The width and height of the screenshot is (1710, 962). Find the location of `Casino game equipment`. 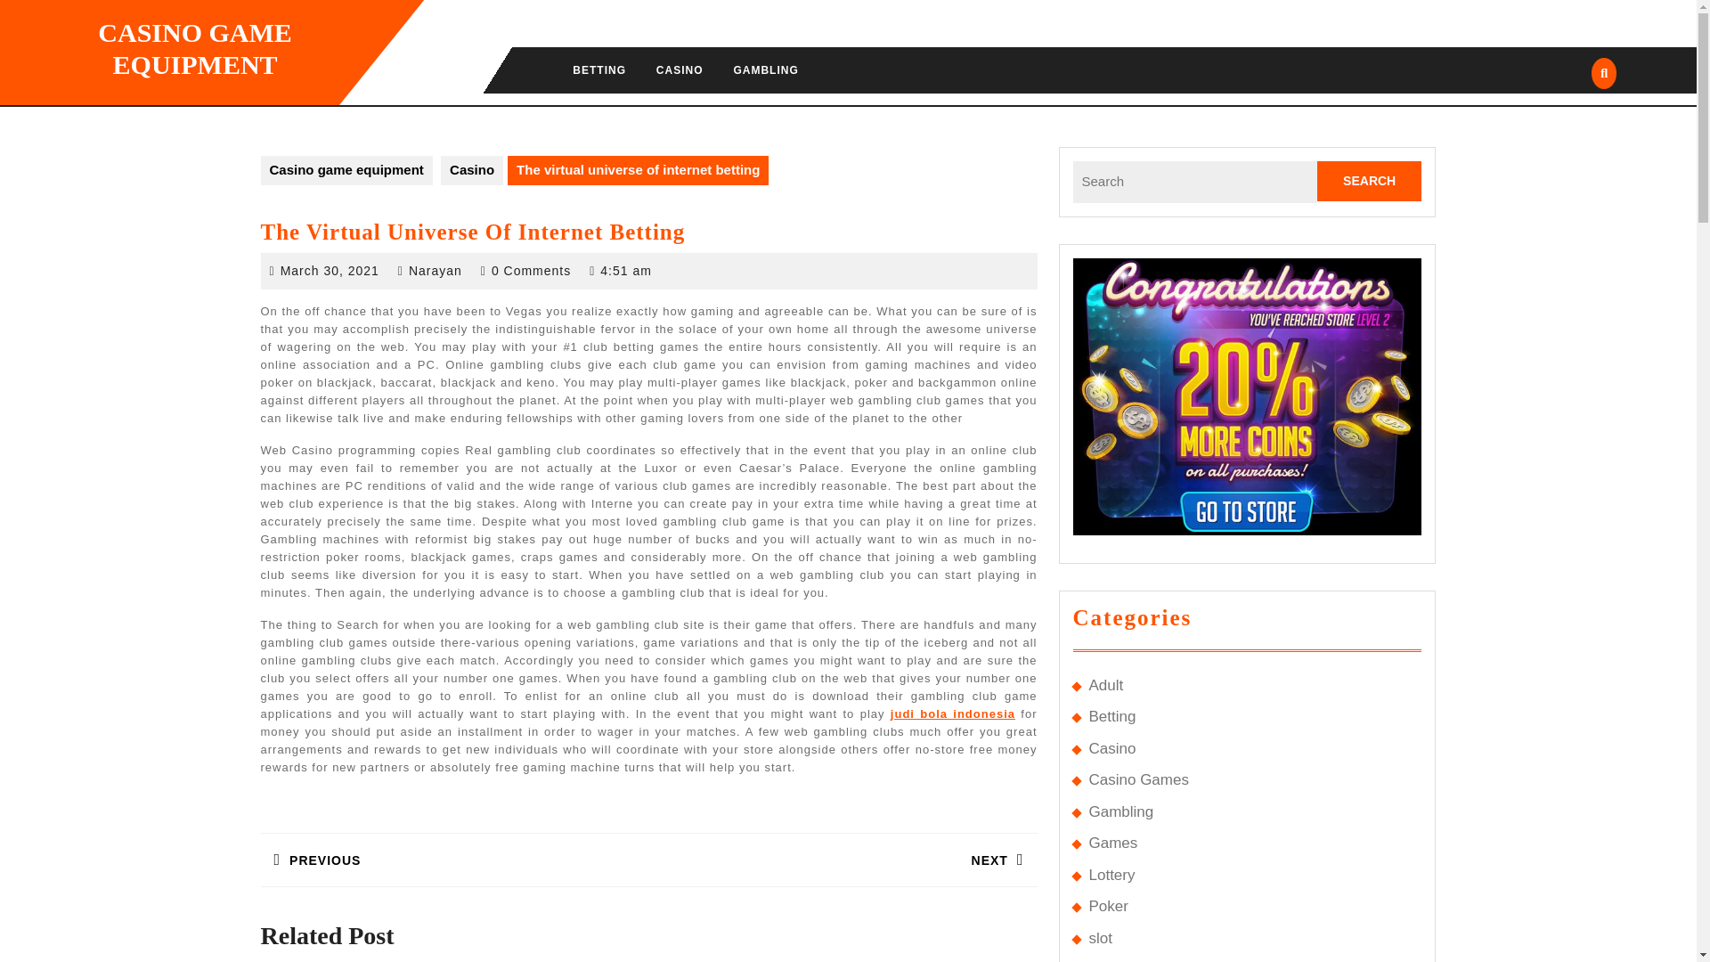

Casino game equipment is located at coordinates (346, 170).